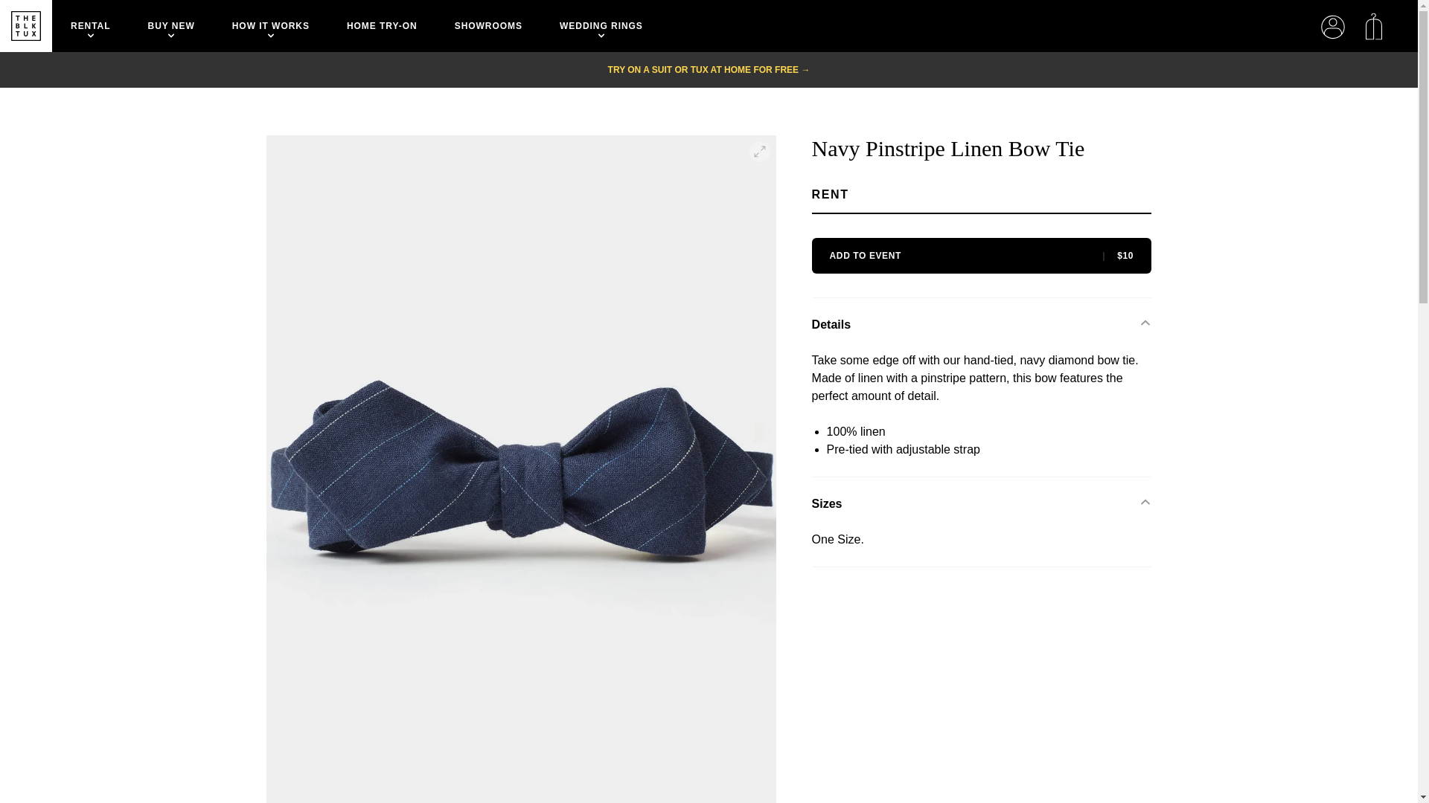 The image size is (1429, 803). I want to click on RENTAL, so click(91, 26).